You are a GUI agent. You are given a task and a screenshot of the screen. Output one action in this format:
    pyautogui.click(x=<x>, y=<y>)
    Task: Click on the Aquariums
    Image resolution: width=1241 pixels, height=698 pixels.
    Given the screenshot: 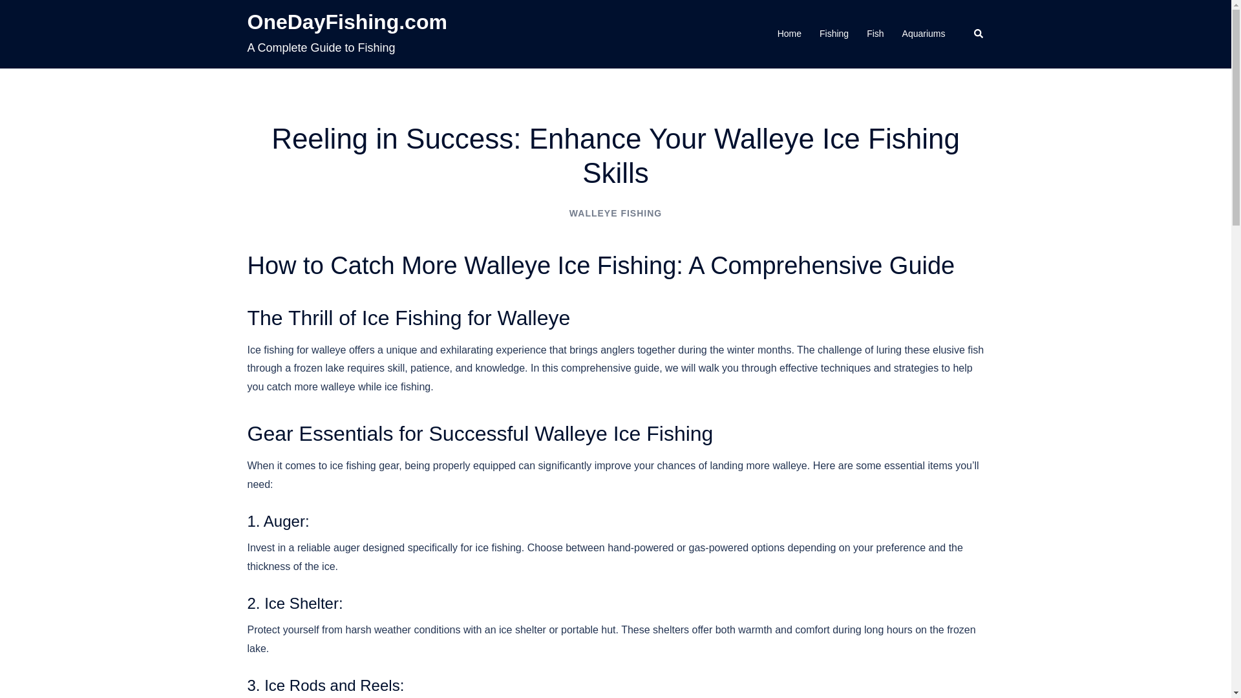 What is the action you would take?
    pyautogui.click(x=924, y=34)
    